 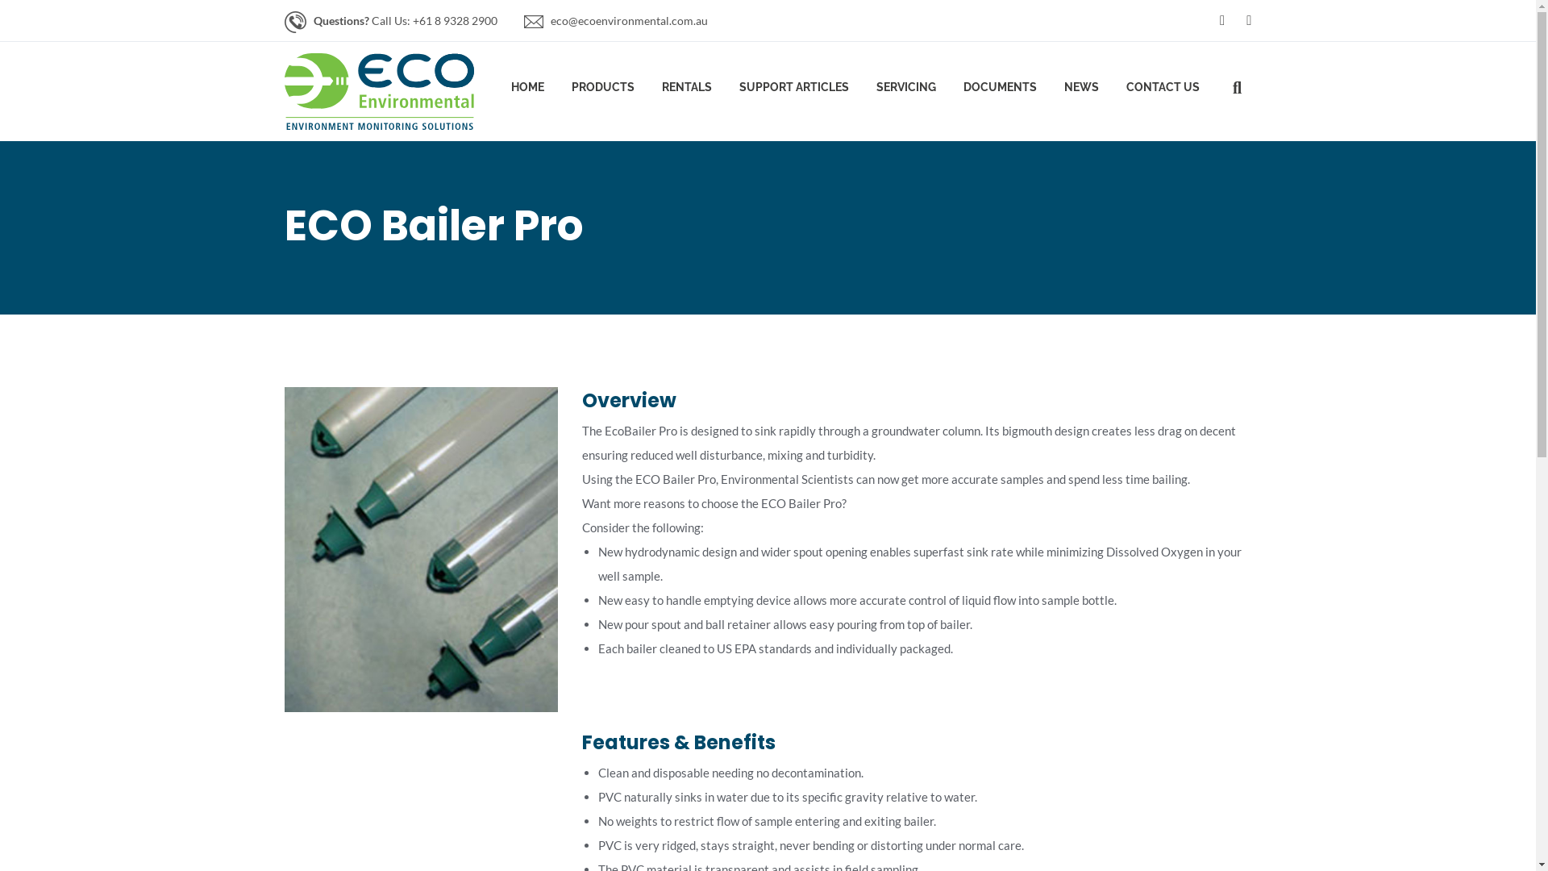 I want to click on NEWS, so click(x=1082, y=92).